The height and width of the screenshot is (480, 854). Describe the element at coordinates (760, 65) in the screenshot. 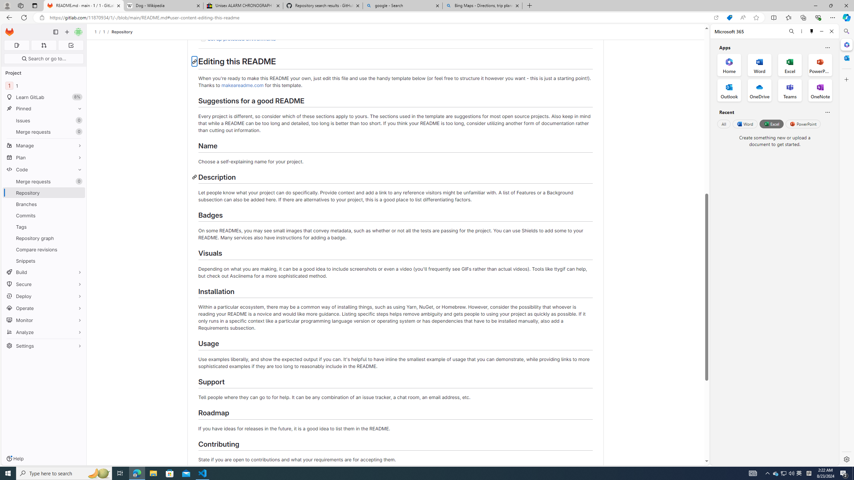

I see `Word Office App` at that location.